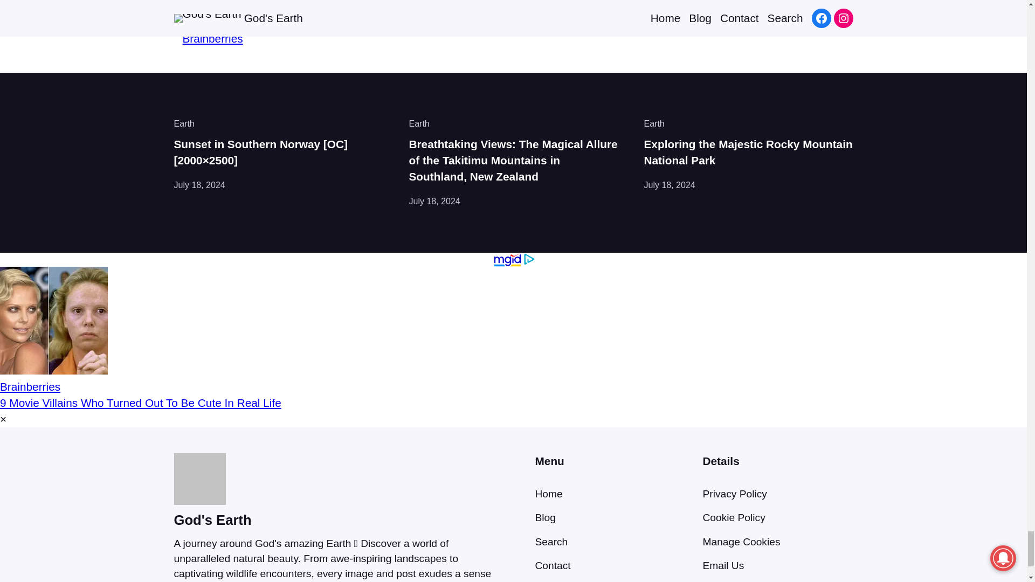 This screenshot has height=582, width=1035. What do you see at coordinates (734, 517) in the screenshot?
I see `Cookie Policy` at bounding box center [734, 517].